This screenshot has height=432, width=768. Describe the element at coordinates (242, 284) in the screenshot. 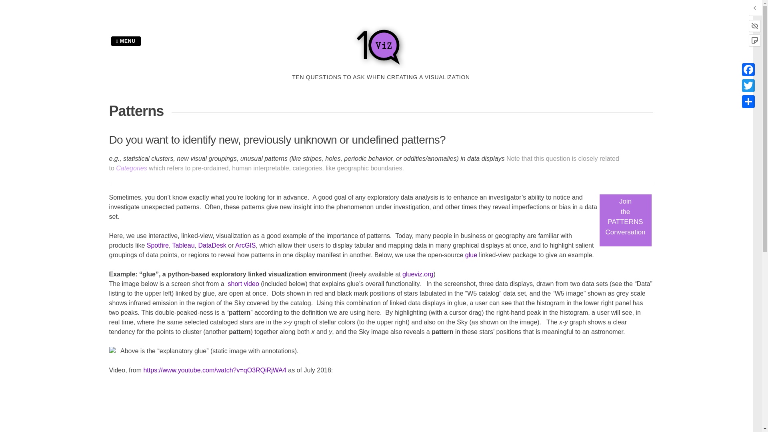

I see ` short video` at that location.